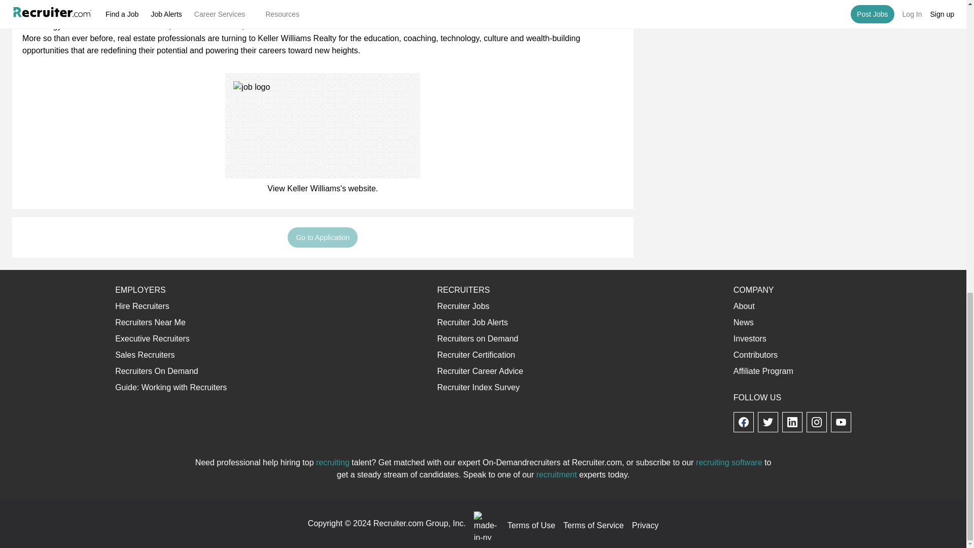 The image size is (974, 548). What do you see at coordinates (744, 306) in the screenshot?
I see `About` at bounding box center [744, 306].